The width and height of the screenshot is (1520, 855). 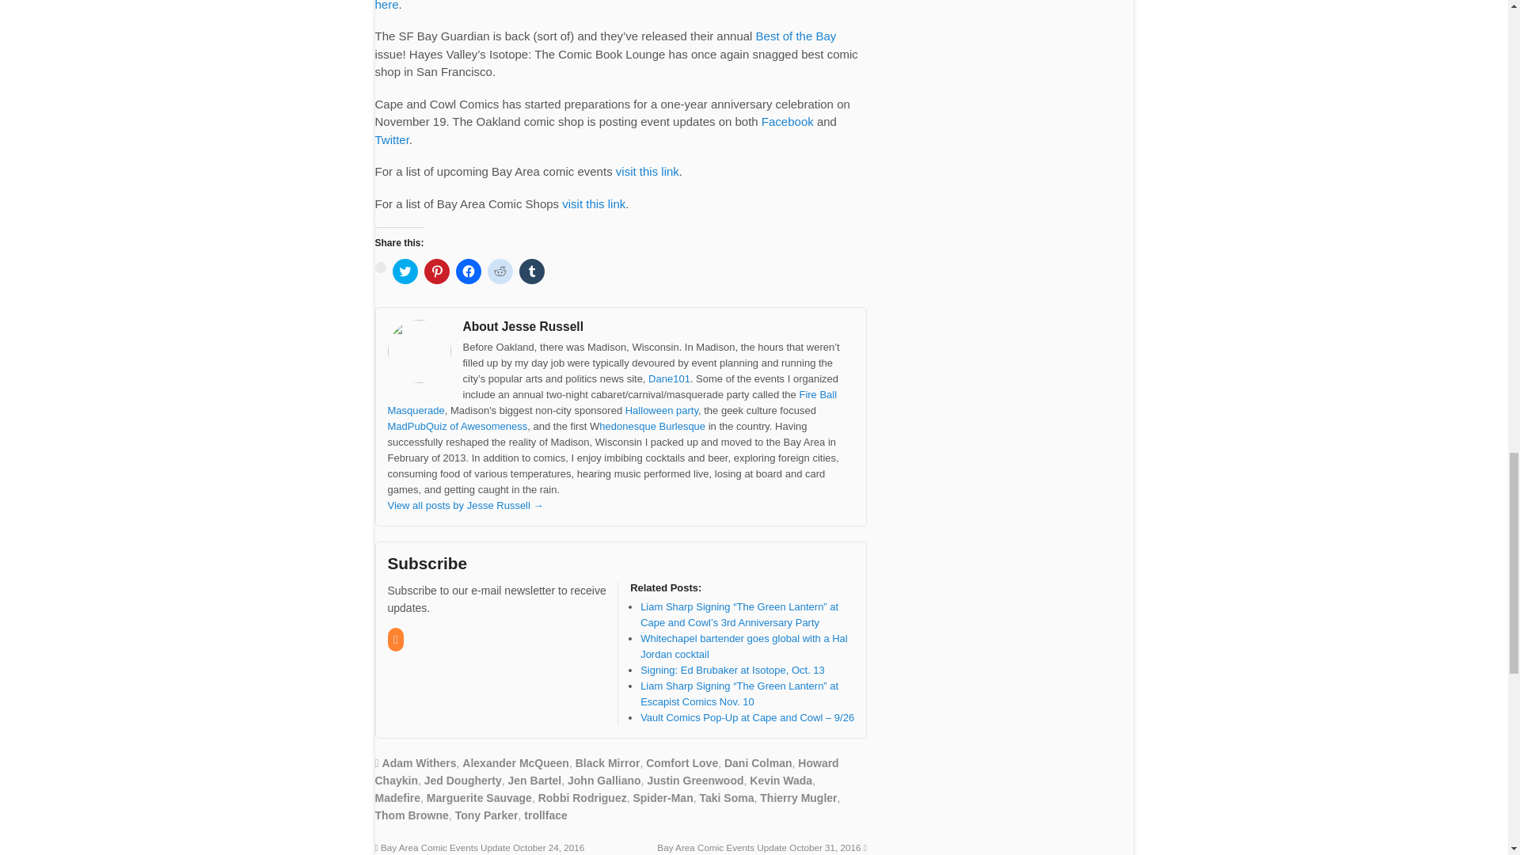 What do you see at coordinates (392, 139) in the screenshot?
I see `Twitter` at bounding box center [392, 139].